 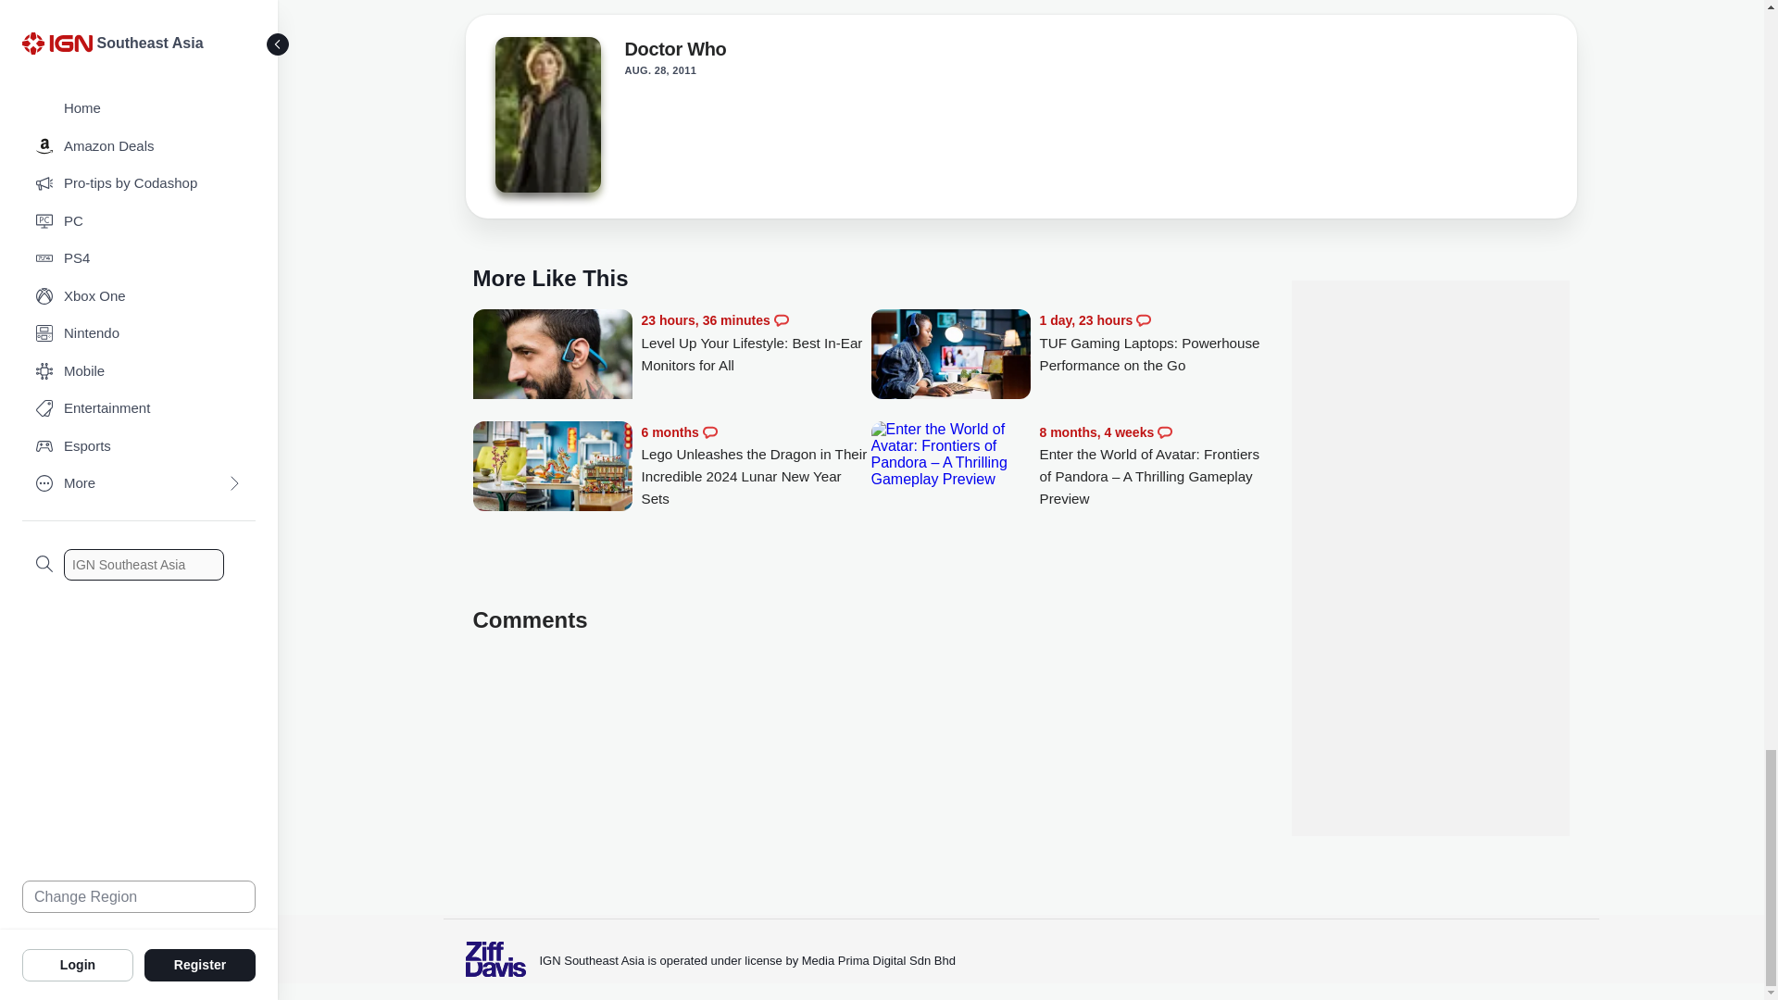 What do you see at coordinates (552, 363) in the screenshot?
I see `Level Up Your Lifestyle: Best In-Ear Monitors for All` at bounding box center [552, 363].